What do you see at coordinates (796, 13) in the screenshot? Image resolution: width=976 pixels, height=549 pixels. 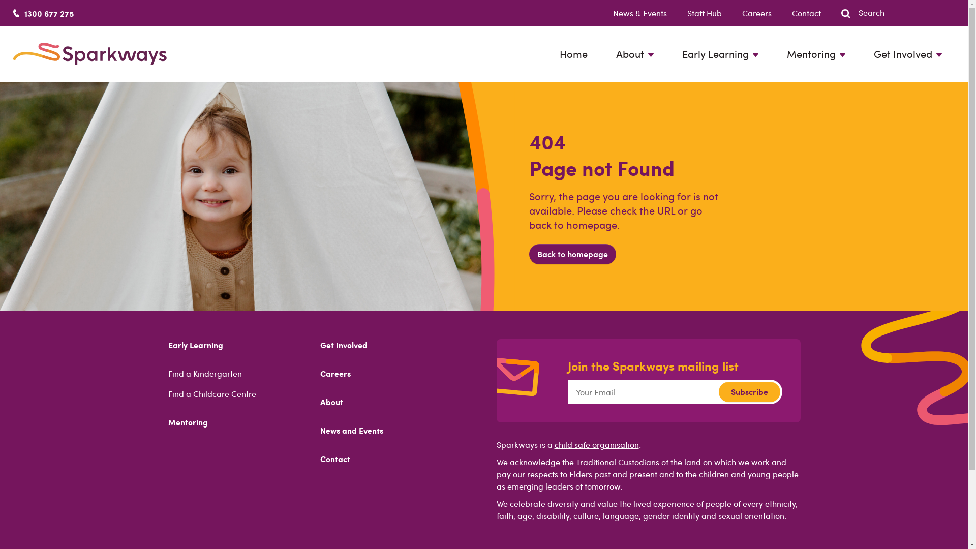 I see `Contact` at bounding box center [796, 13].